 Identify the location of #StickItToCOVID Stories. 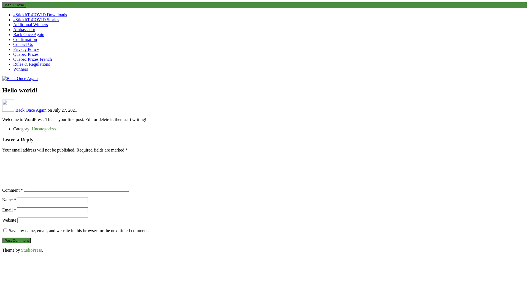
(36, 20).